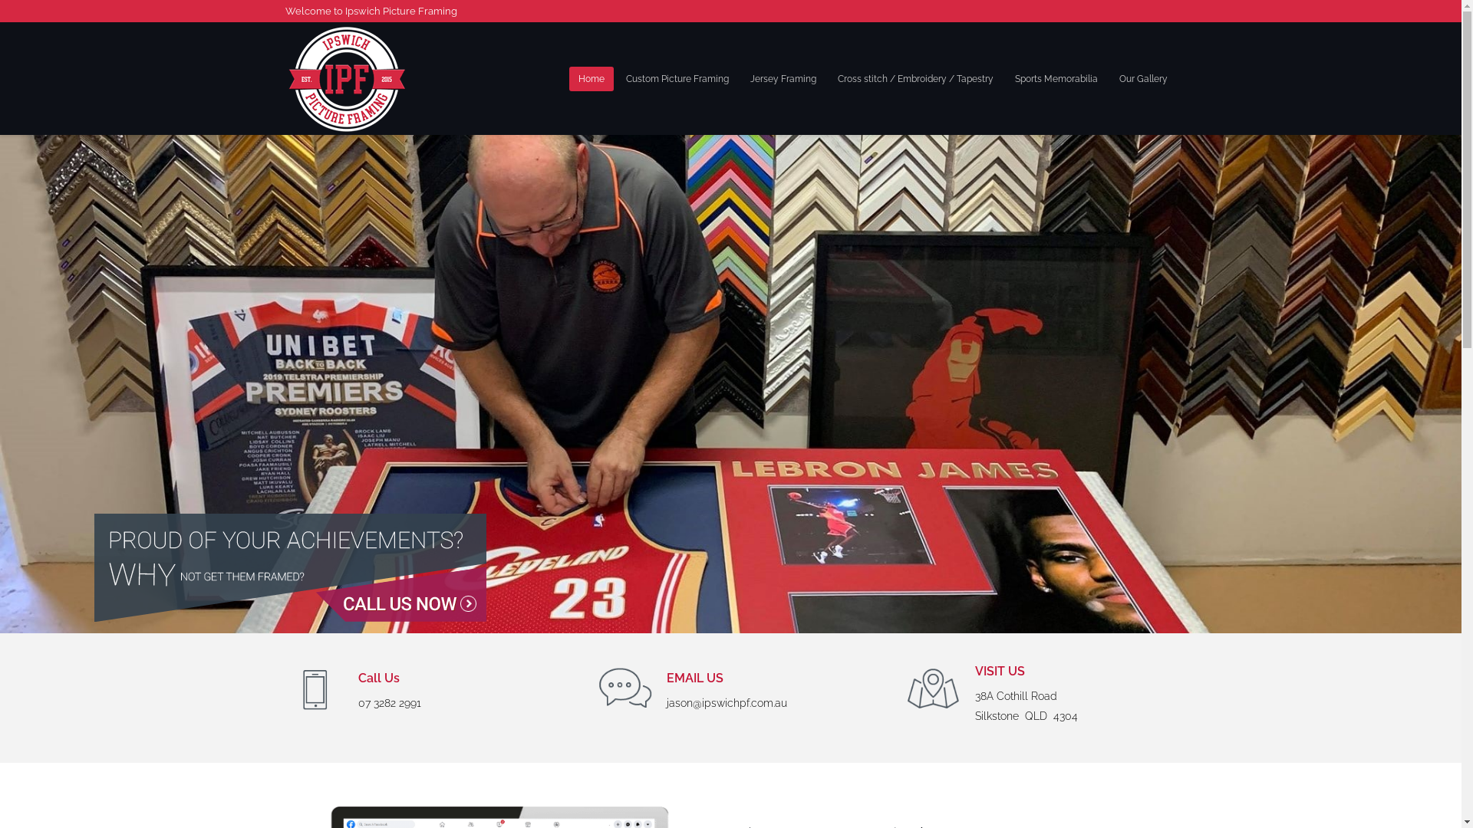 The width and height of the screenshot is (1473, 828). I want to click on Sports Memorabilia, so click(1056, 78).